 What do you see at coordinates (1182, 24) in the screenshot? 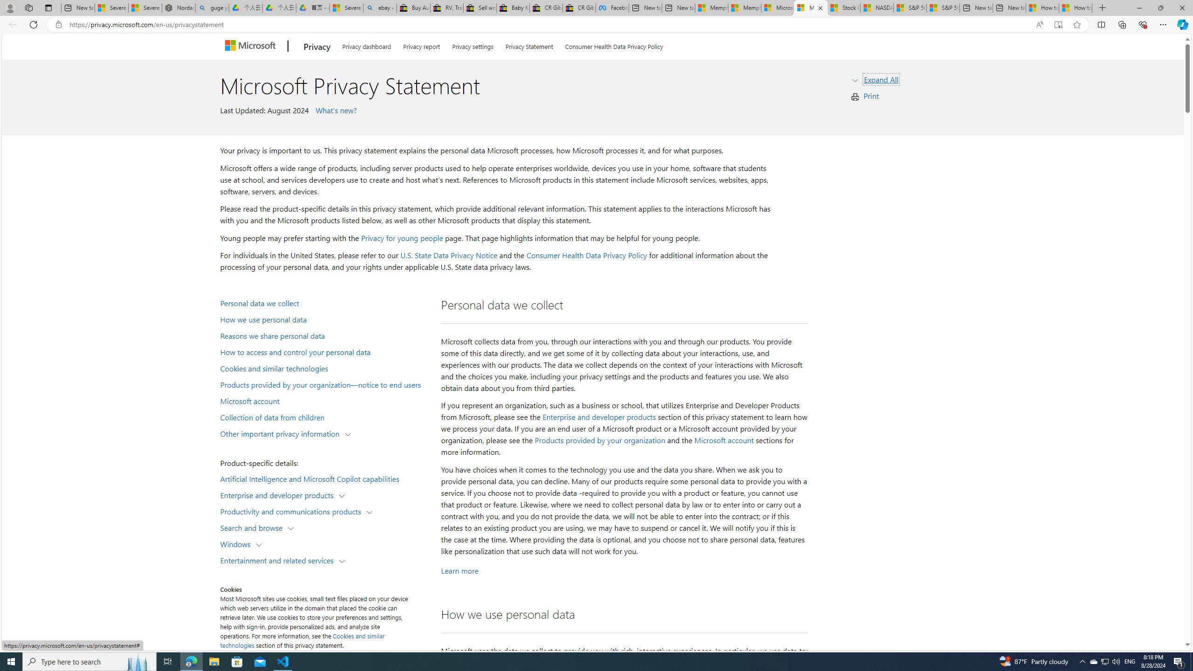
I see `Copilot (Ctrl+Shift+.)` at bounding box center [1182, 24].